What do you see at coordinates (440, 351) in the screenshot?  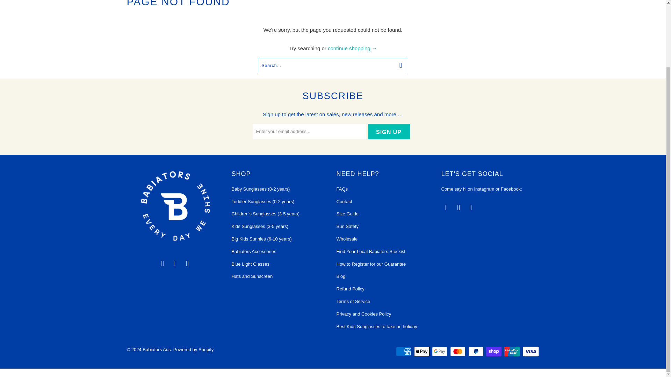 I see `Google Pay` at bounding box center [440, 351].